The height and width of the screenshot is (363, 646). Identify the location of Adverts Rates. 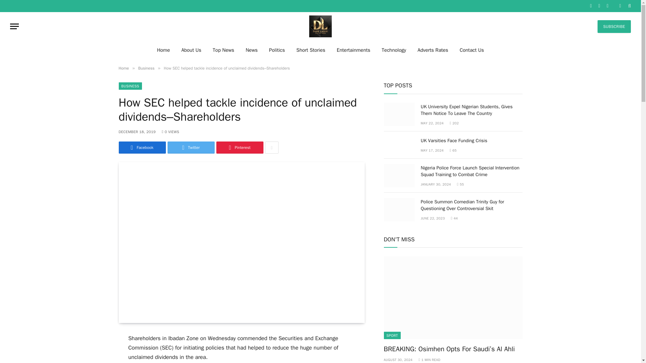
(433, 50).